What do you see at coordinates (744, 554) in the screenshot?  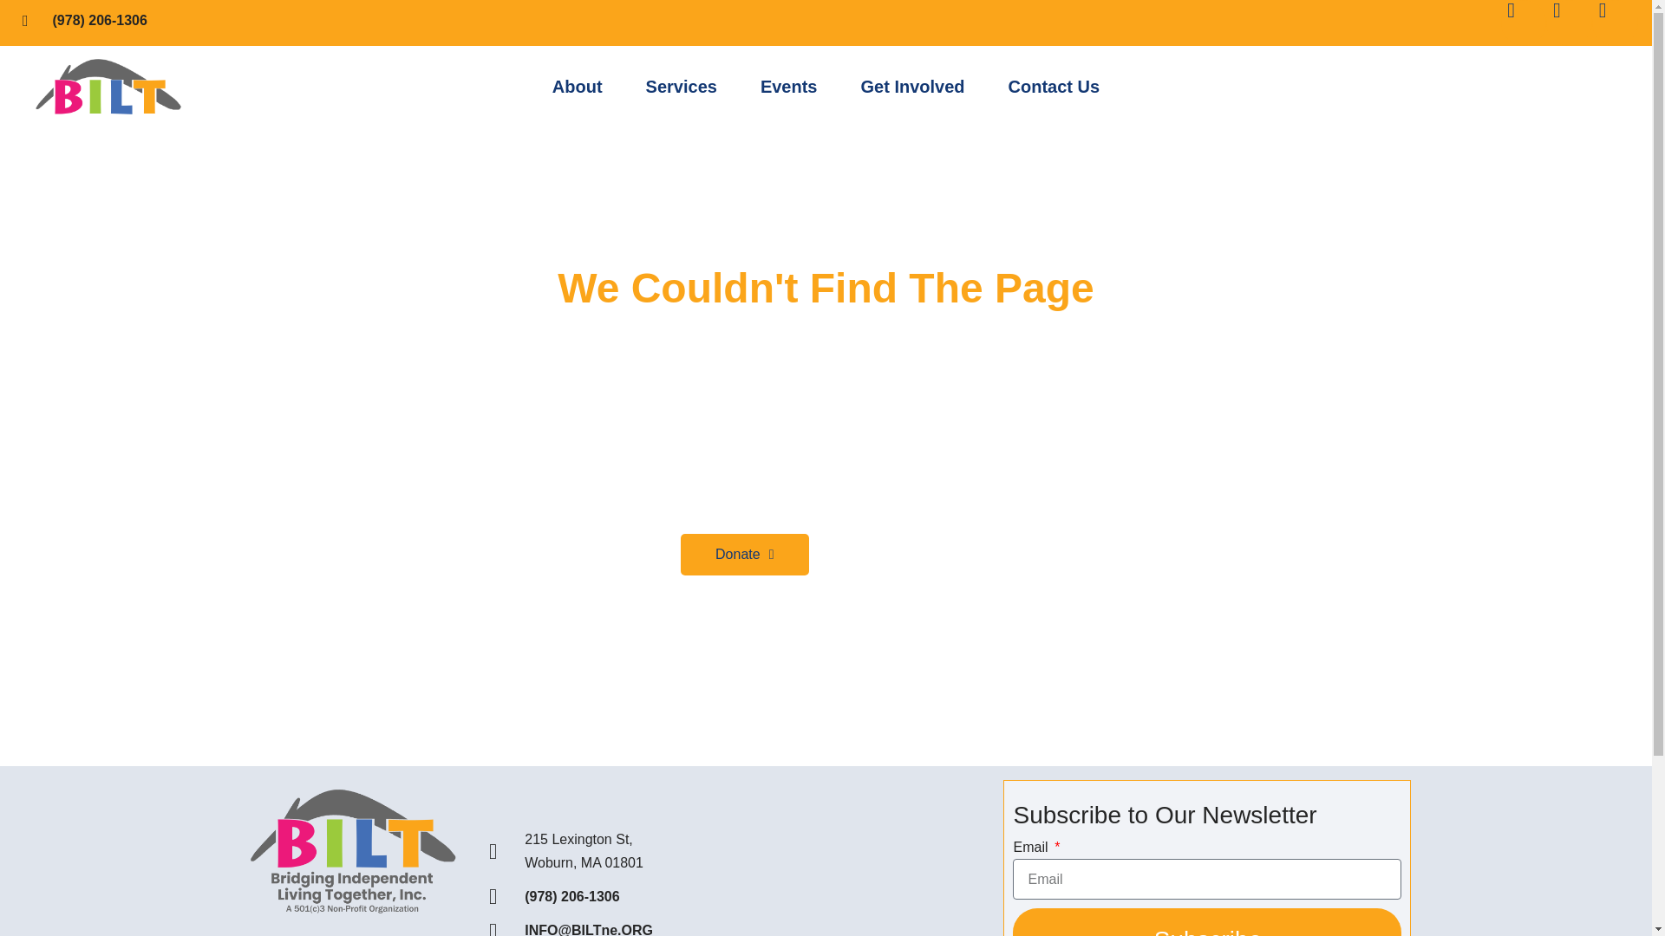 I see `Donate` at bounding box center [744, 554].